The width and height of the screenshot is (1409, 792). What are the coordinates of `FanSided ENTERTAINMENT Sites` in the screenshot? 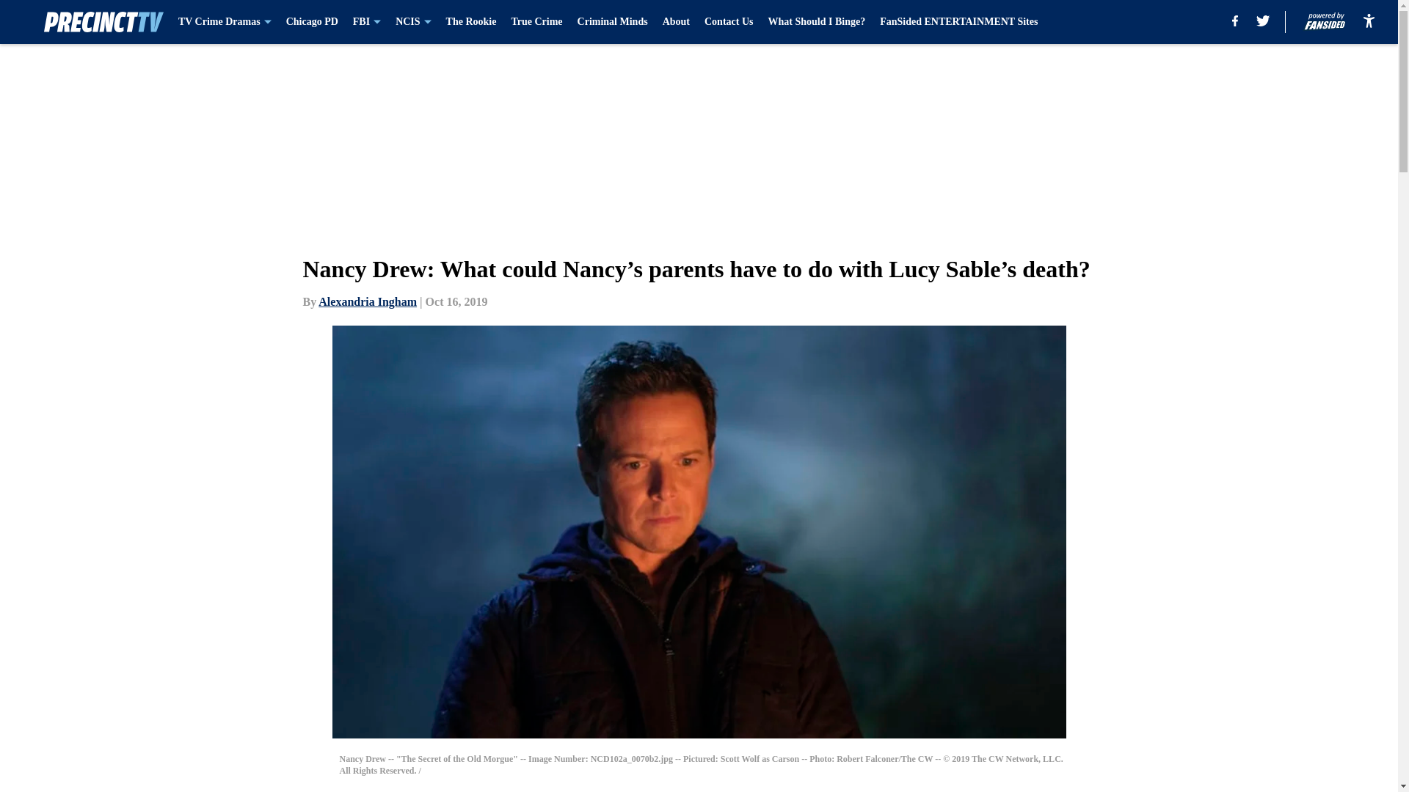 It's located at (958, 22).